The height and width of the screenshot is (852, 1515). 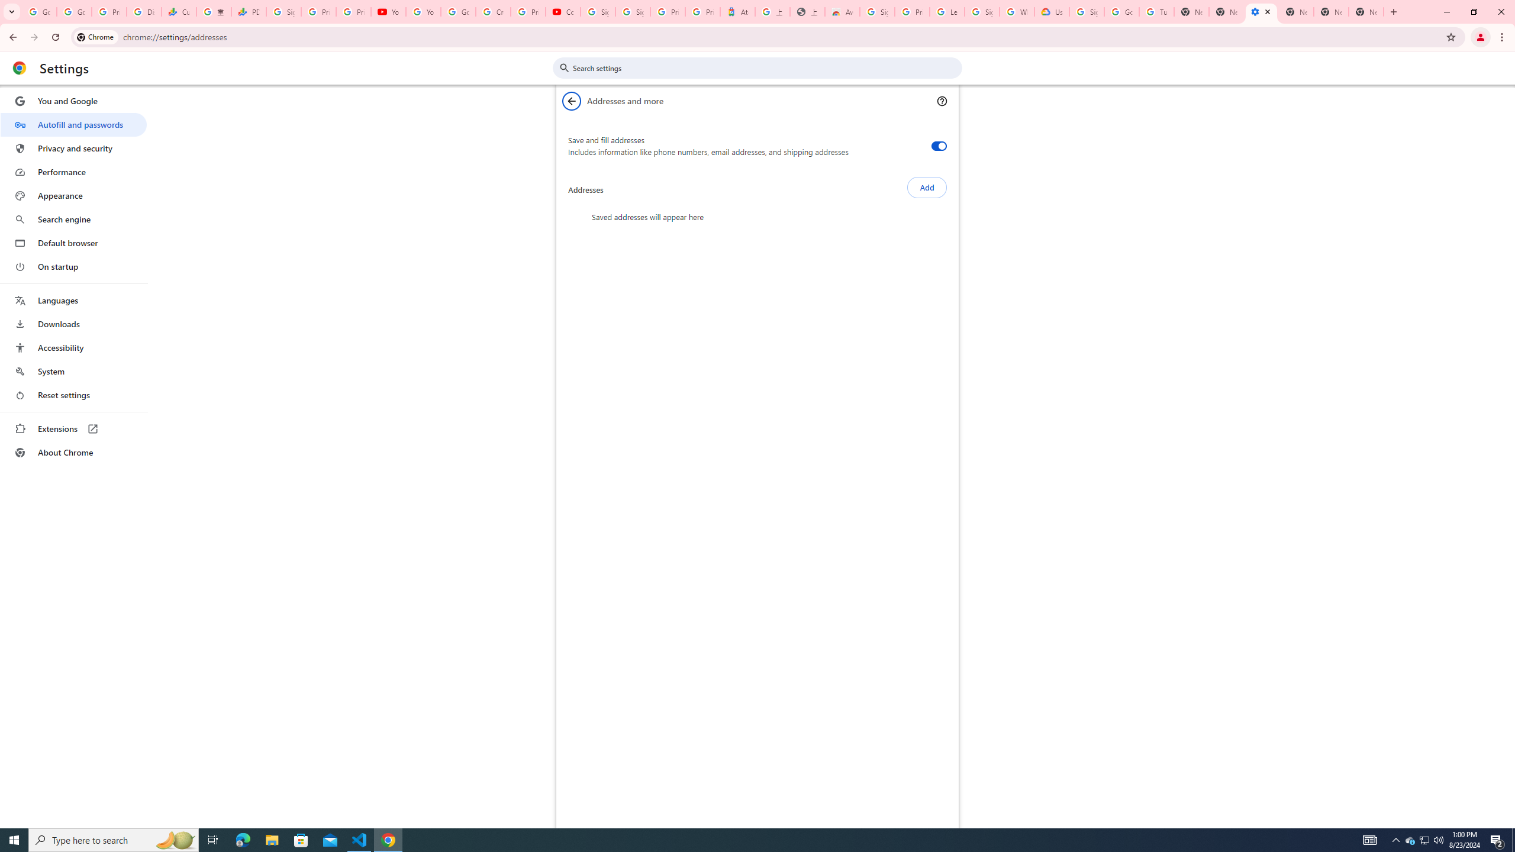 I want to click on Downloads, so click(x=73, y=324).